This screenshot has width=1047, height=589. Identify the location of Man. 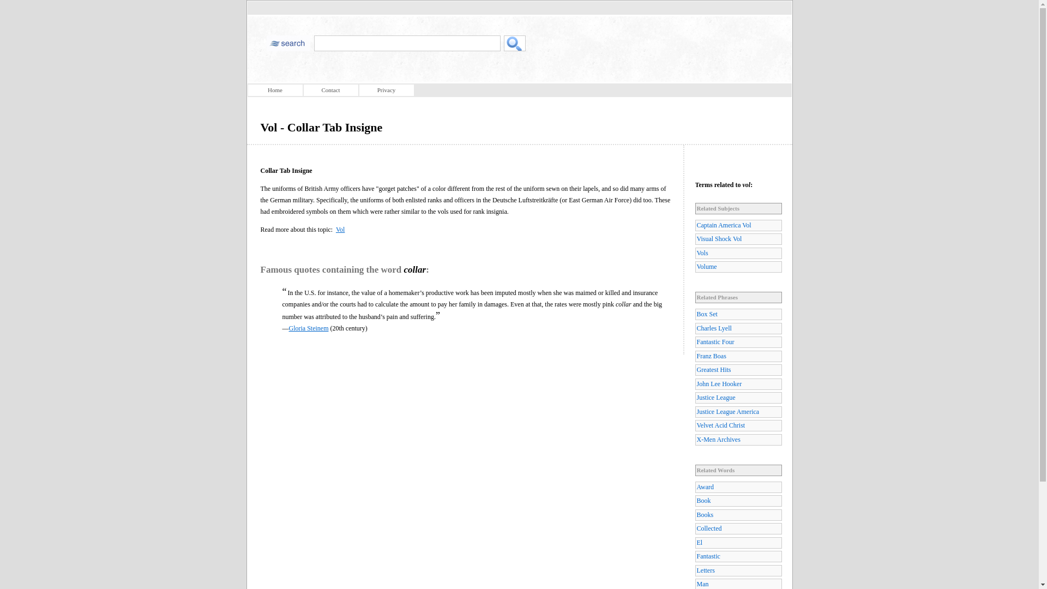
(738, 584).